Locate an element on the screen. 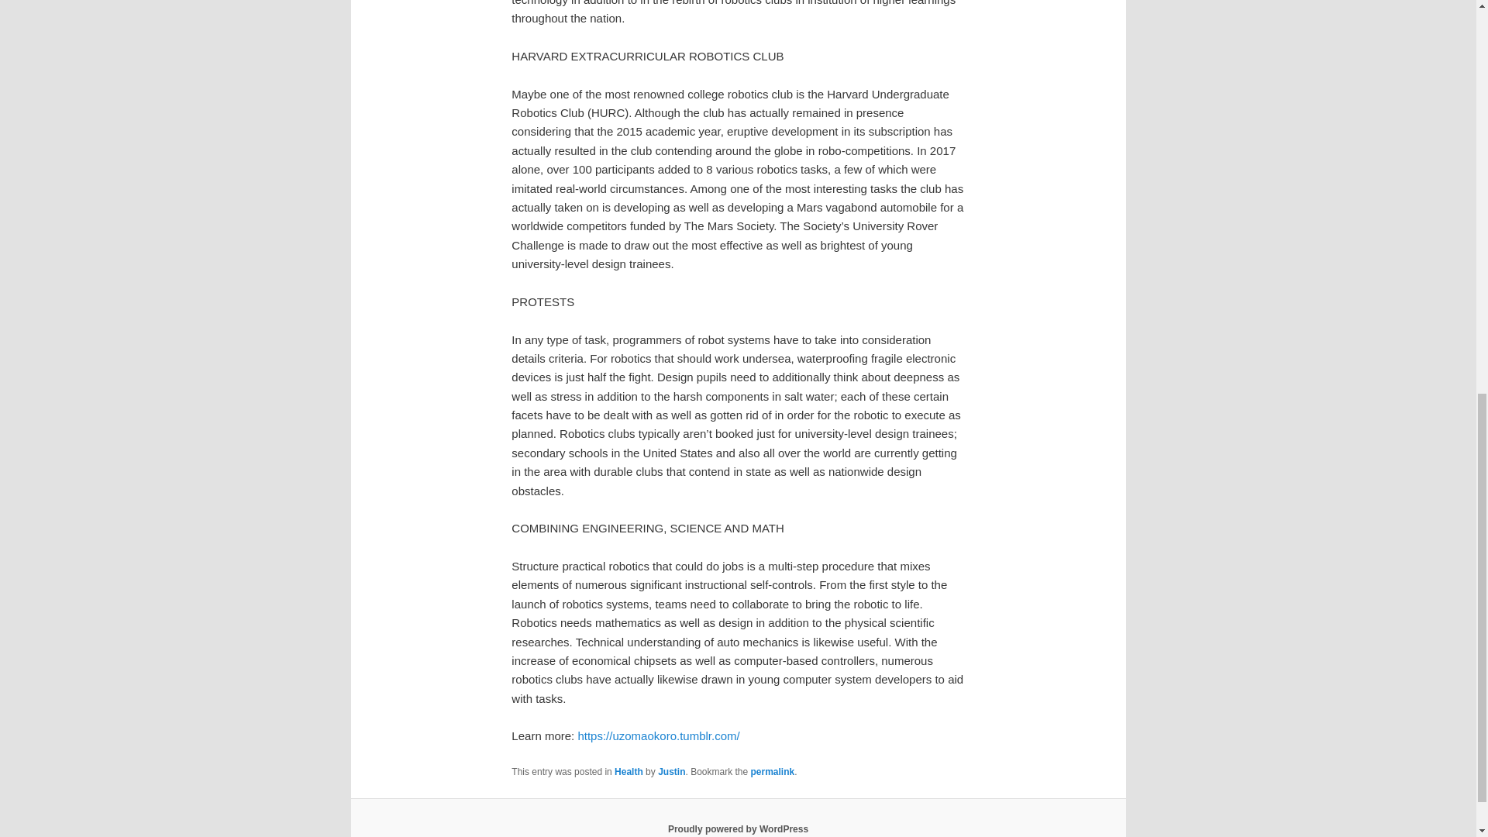 The width and height of the screenshot is (1488, 837). permalink is located at coordinates (773, 772).